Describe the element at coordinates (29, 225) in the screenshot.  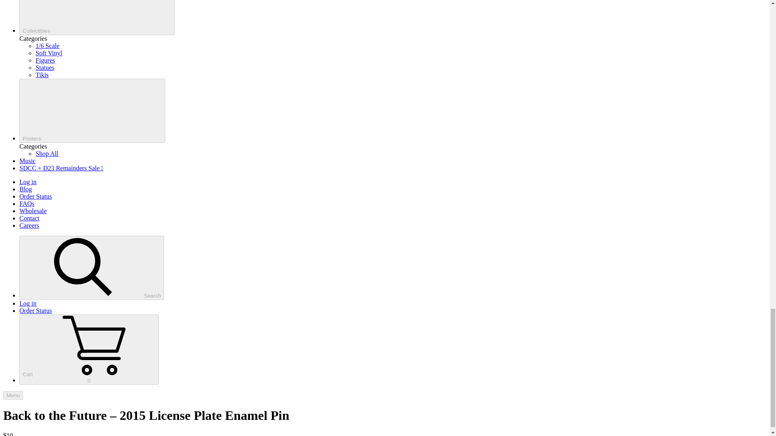
I see `Careers` at that location.